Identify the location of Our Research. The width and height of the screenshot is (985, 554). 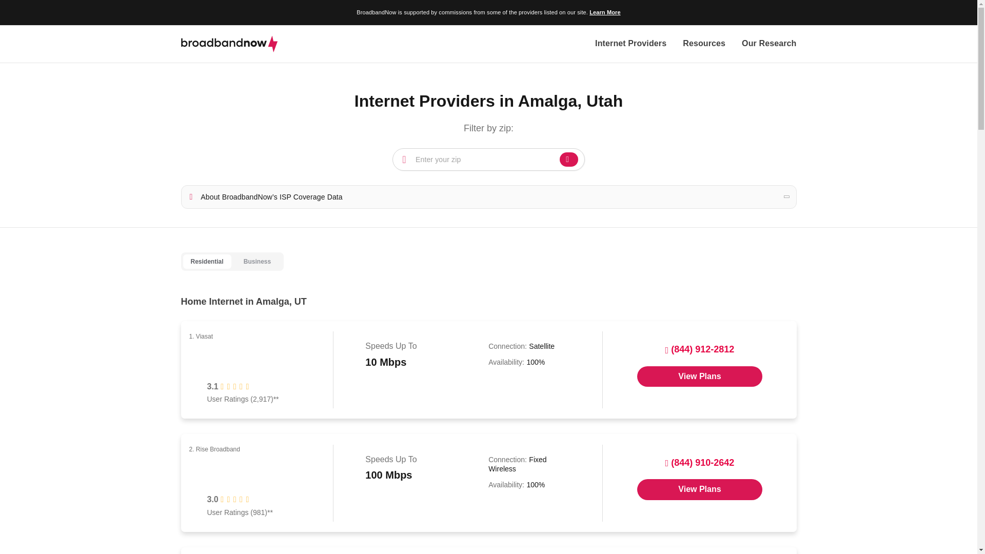
(769, 44).